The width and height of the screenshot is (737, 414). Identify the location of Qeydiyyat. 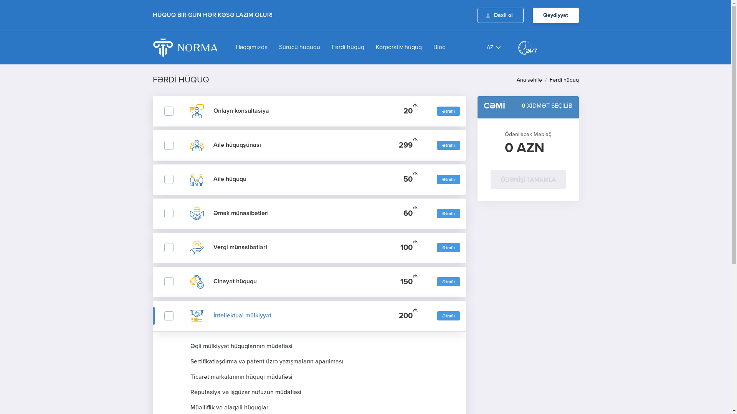
(556, 15).